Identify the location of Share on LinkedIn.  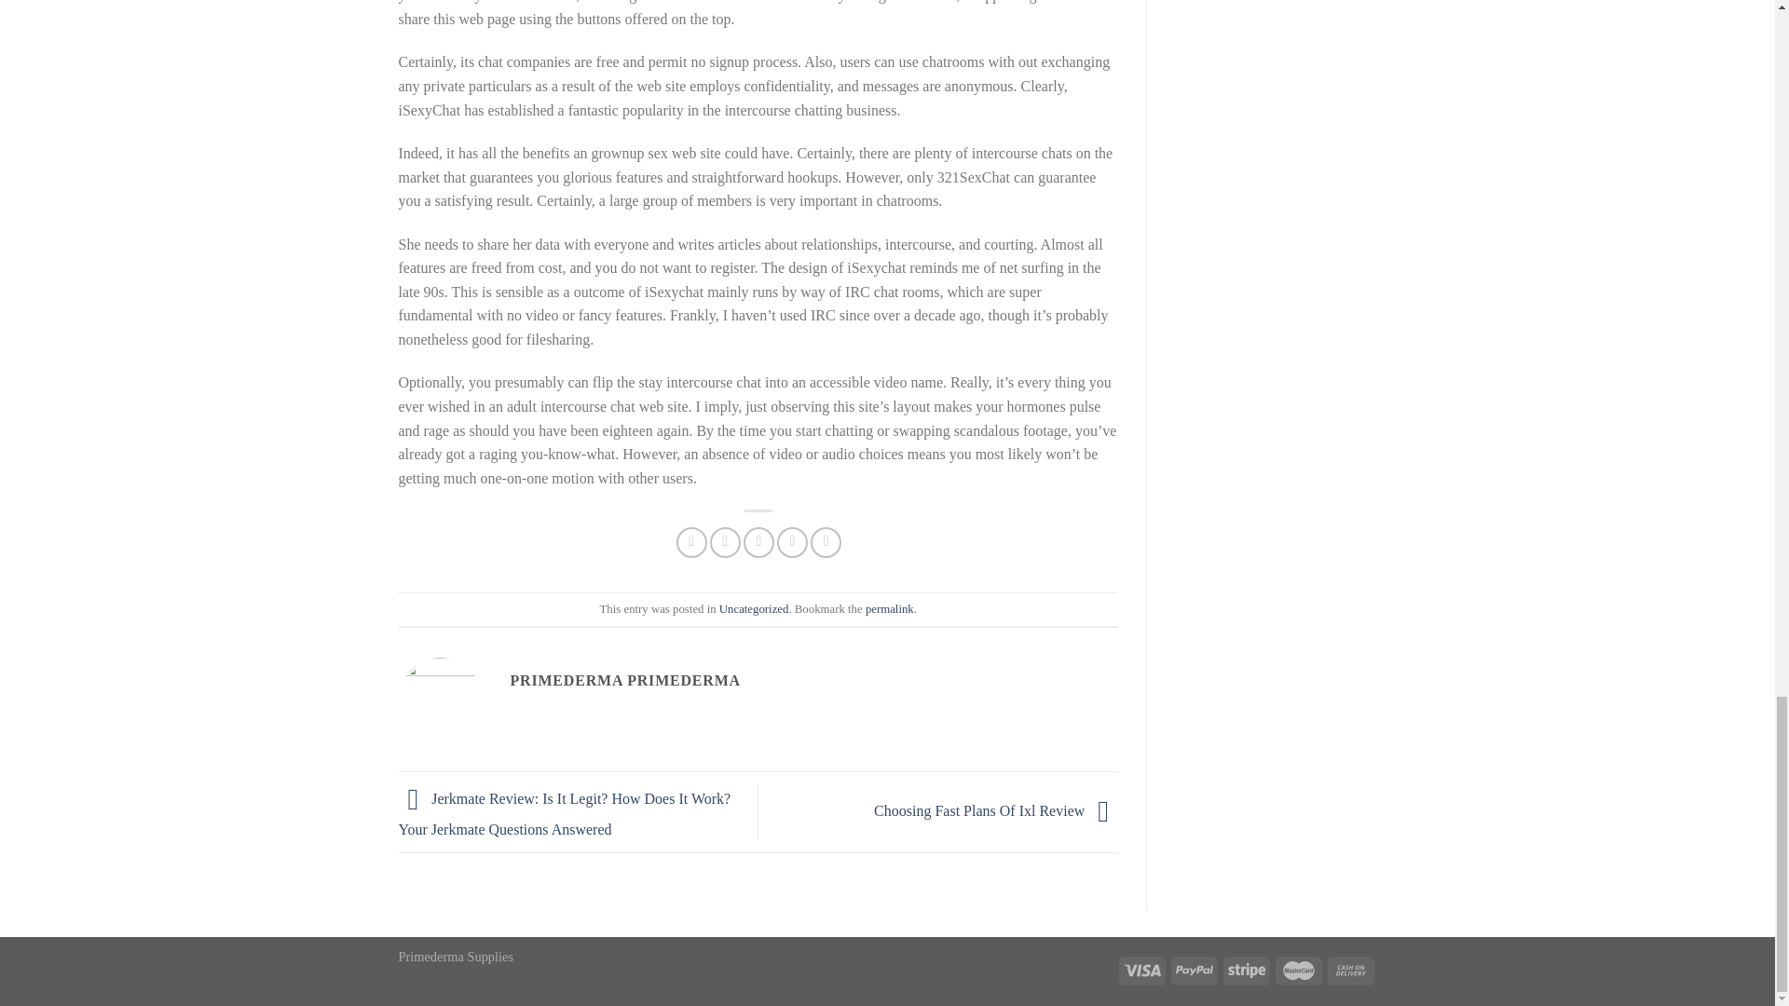
(826, 542).